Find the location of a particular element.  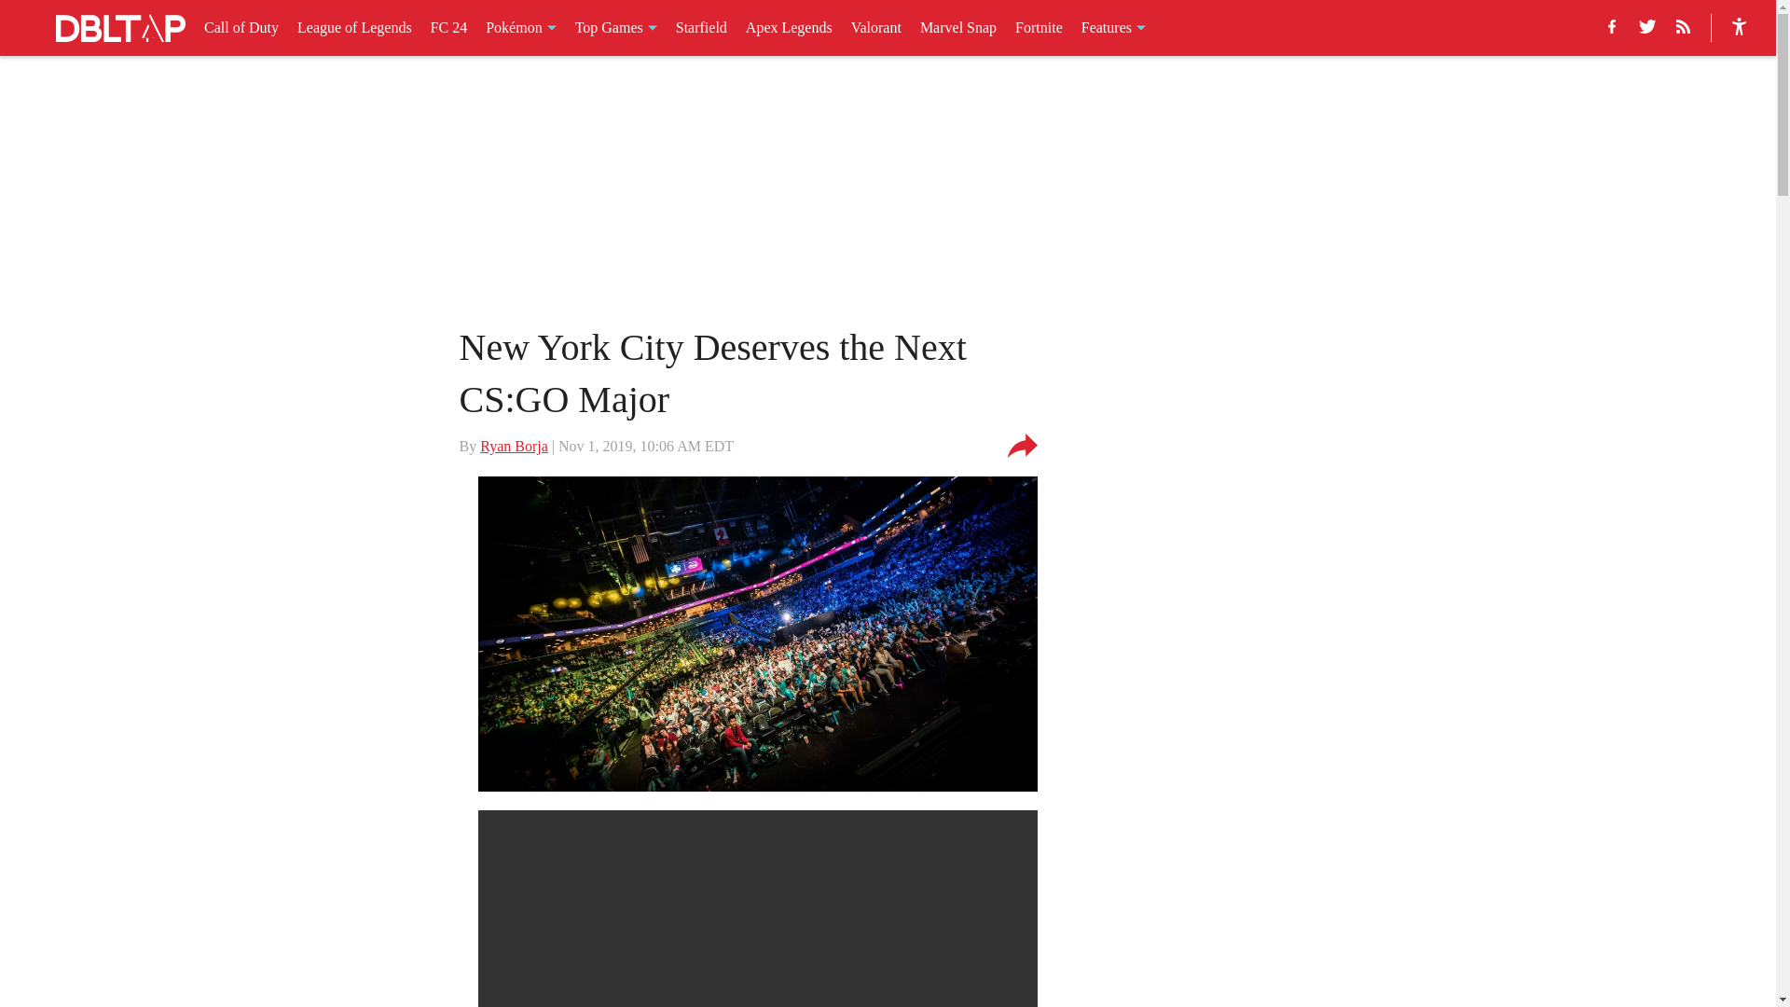

Fortnite is located at coordinates (1039, 28).